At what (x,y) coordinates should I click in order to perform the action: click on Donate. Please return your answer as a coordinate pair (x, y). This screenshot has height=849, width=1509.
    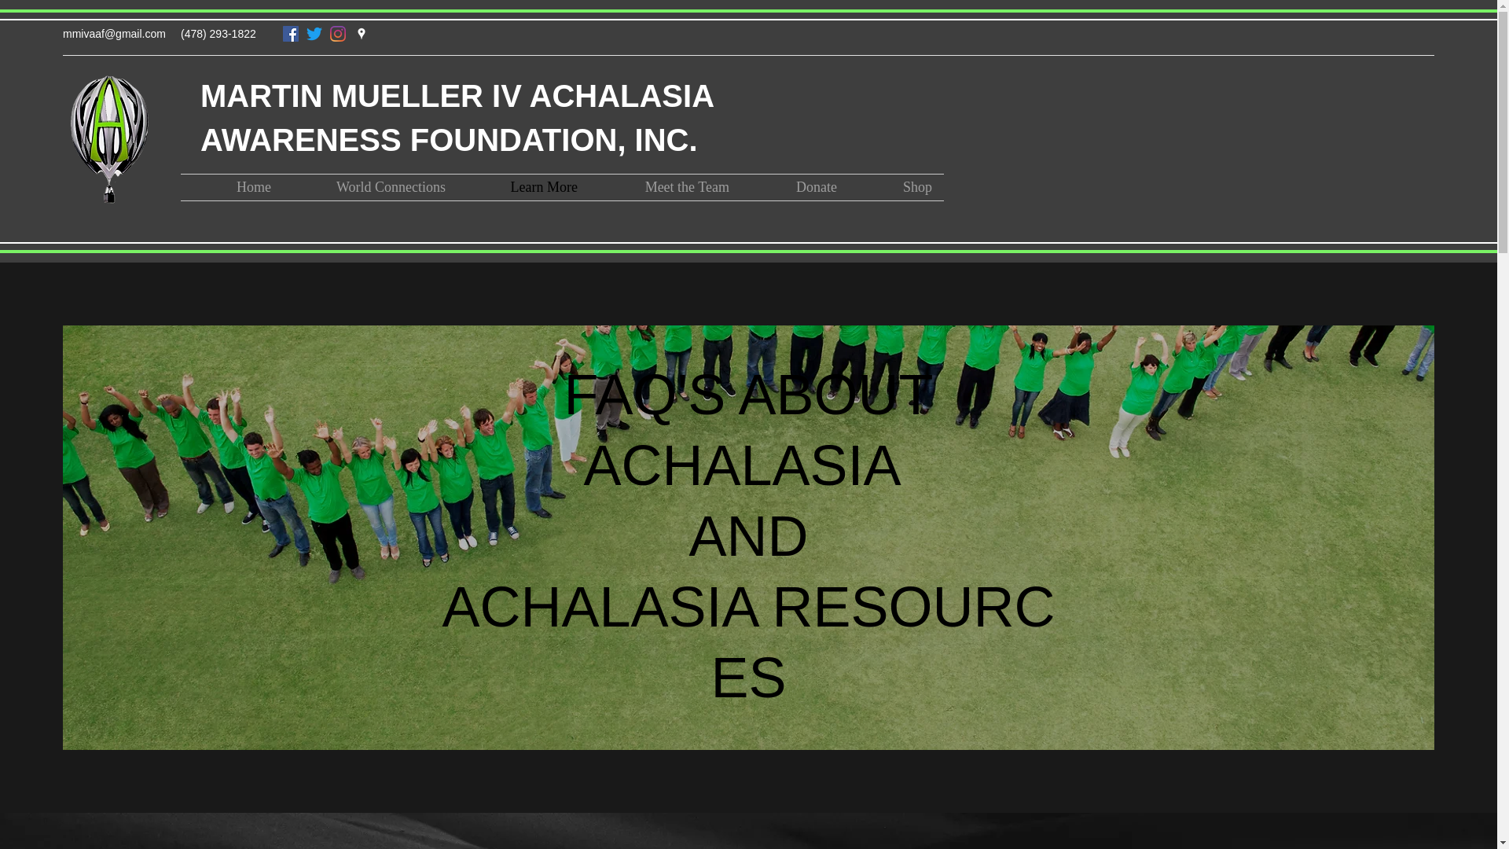
    Looking at the image, I should click on (794, 187).